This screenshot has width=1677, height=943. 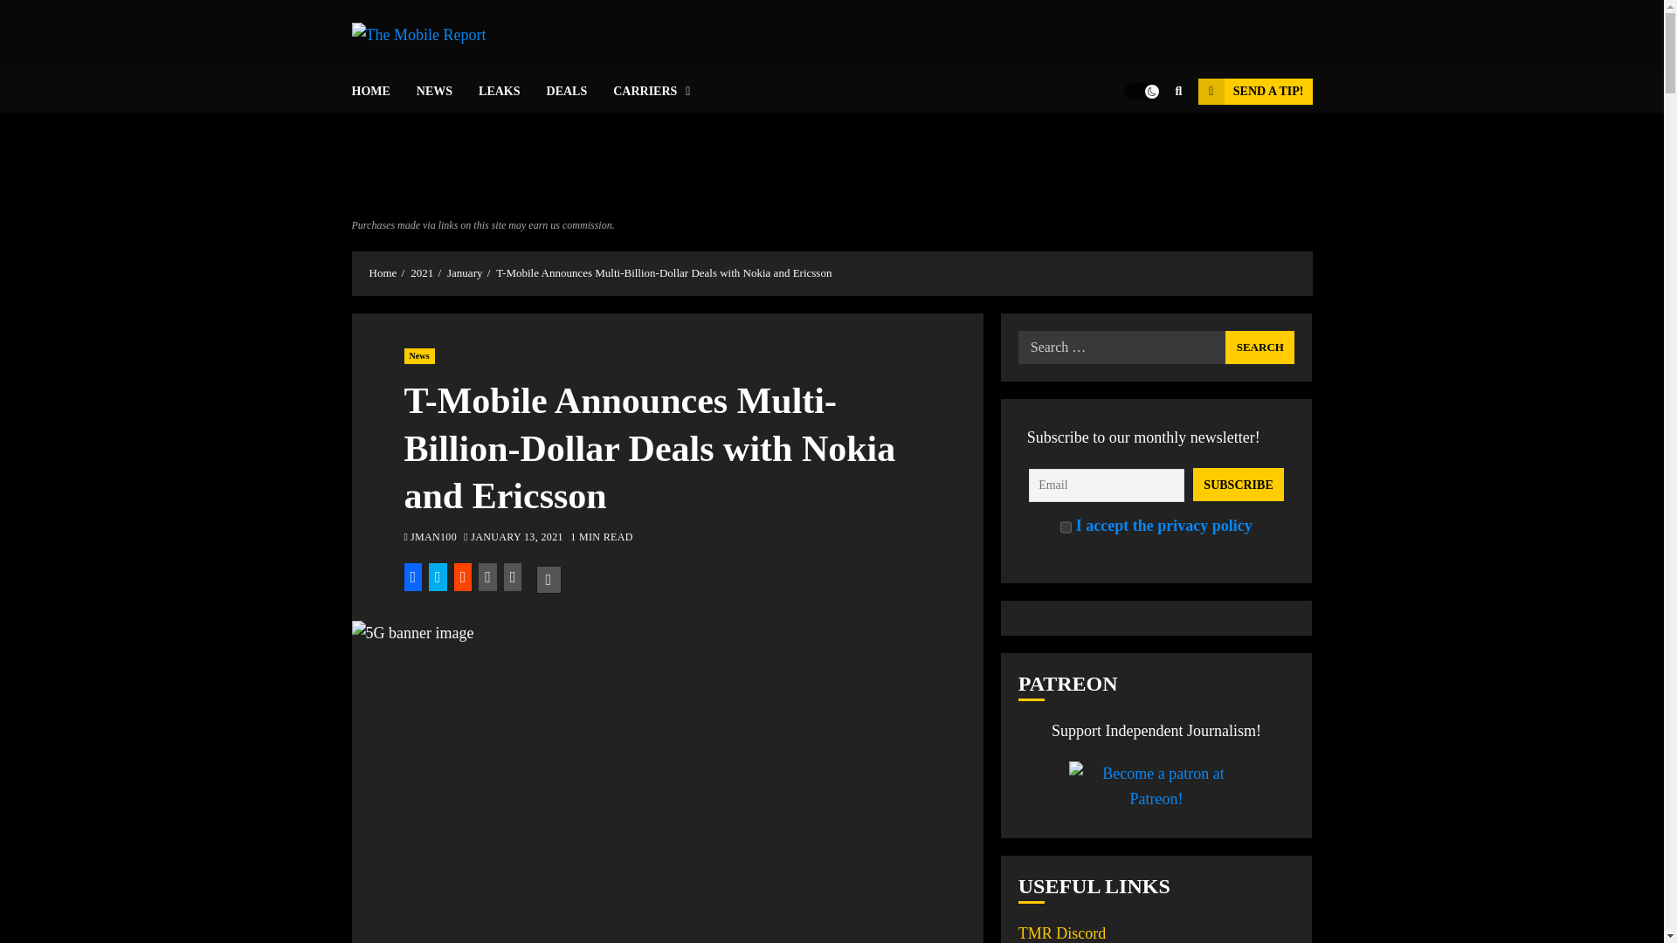 What do you see at coordinates (419, 355) in the screenshot?
I see `News` at bounding box center [419, 355].